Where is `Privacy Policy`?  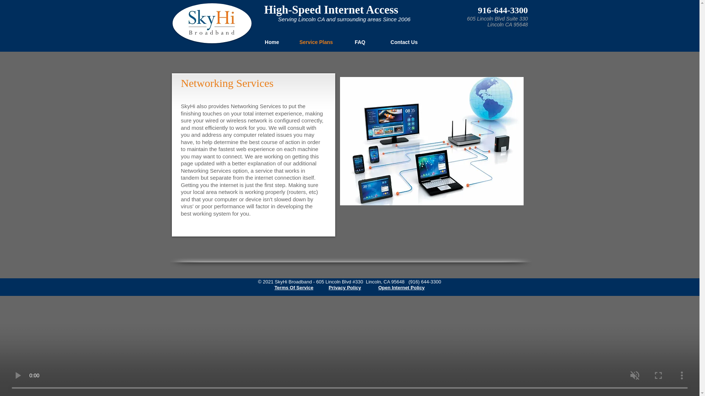 Privacy Policy is located at coordinates (344, 287).